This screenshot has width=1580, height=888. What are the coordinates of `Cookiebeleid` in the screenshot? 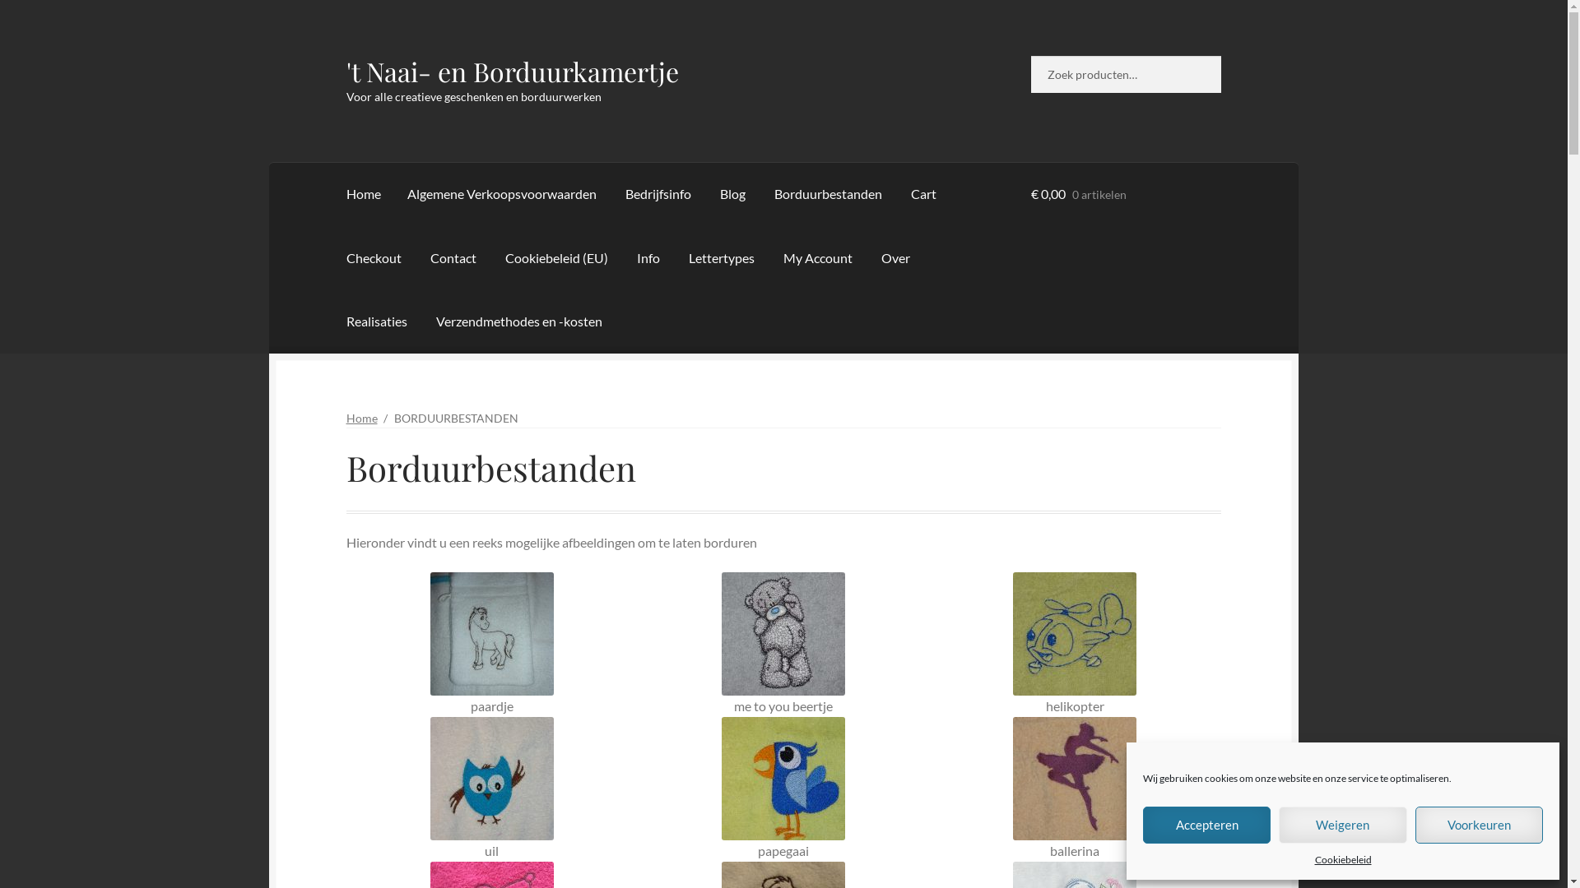 It's located at (1343, 860).